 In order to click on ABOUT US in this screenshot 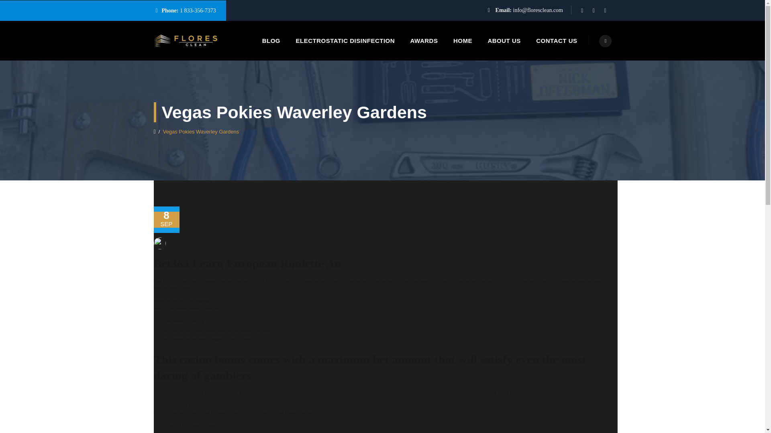, I will do `click(504, 40)`.